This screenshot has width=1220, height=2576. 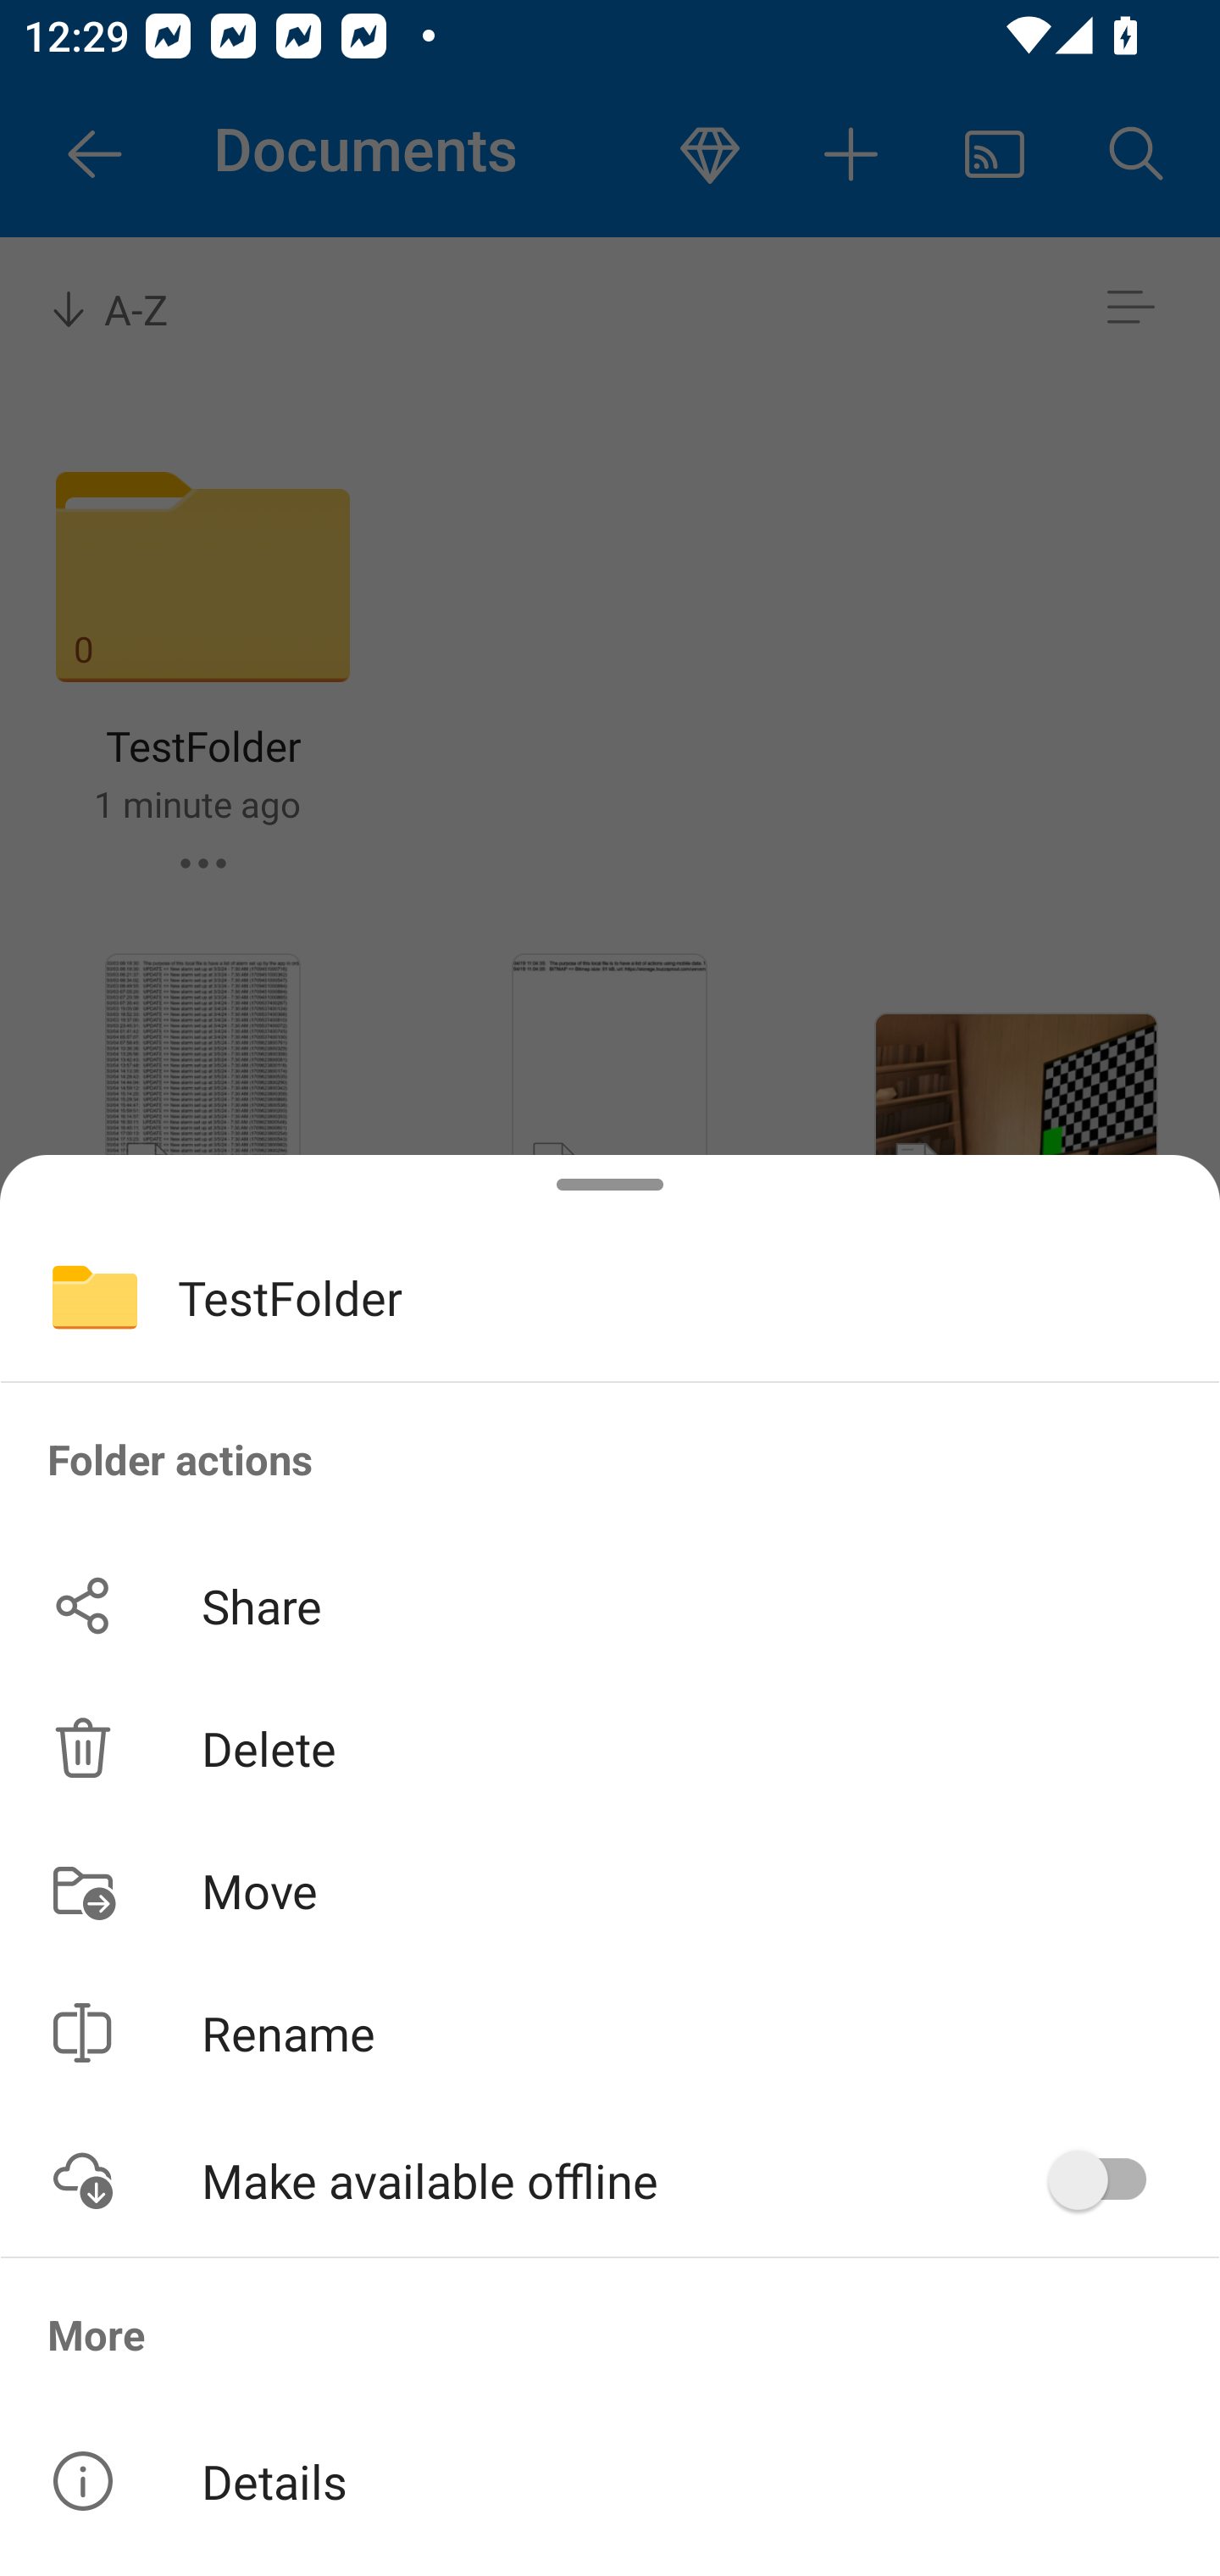 I want to click on Rename button Rename, so click(x=610, y=2034).